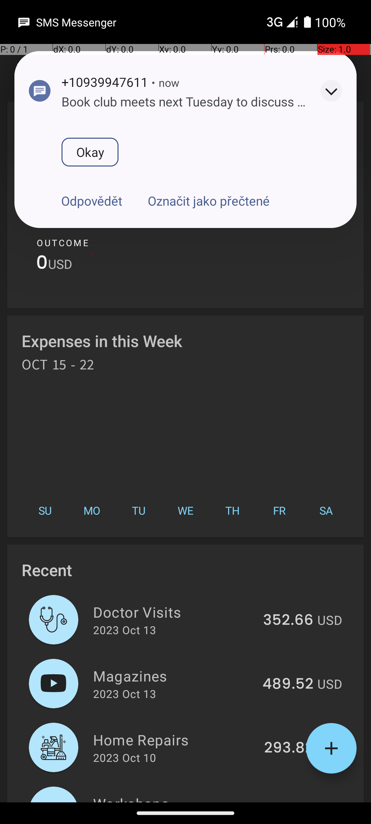  Describe the element at coordinates (288, 684) in the screenshot. I see `489.52` at that location.